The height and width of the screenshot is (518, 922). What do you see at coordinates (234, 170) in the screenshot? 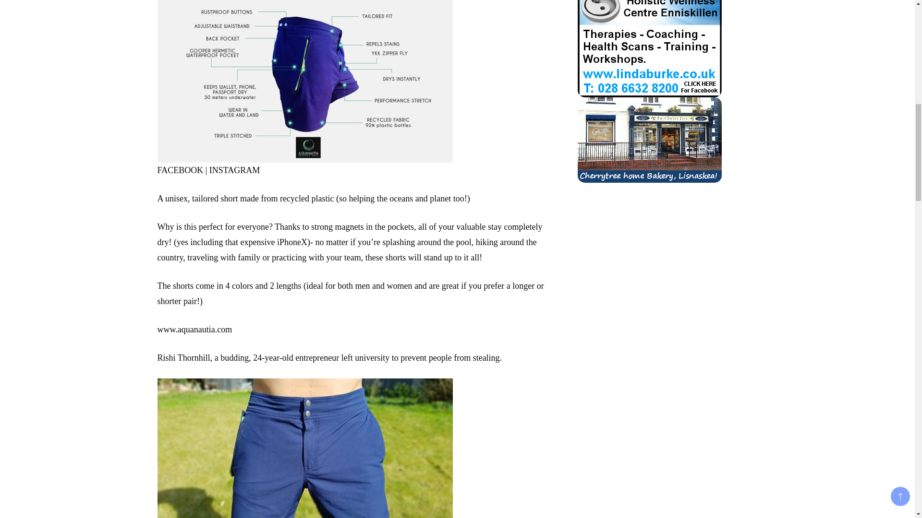
I see `INSTAGRAM` at bounding box center [234, 170].